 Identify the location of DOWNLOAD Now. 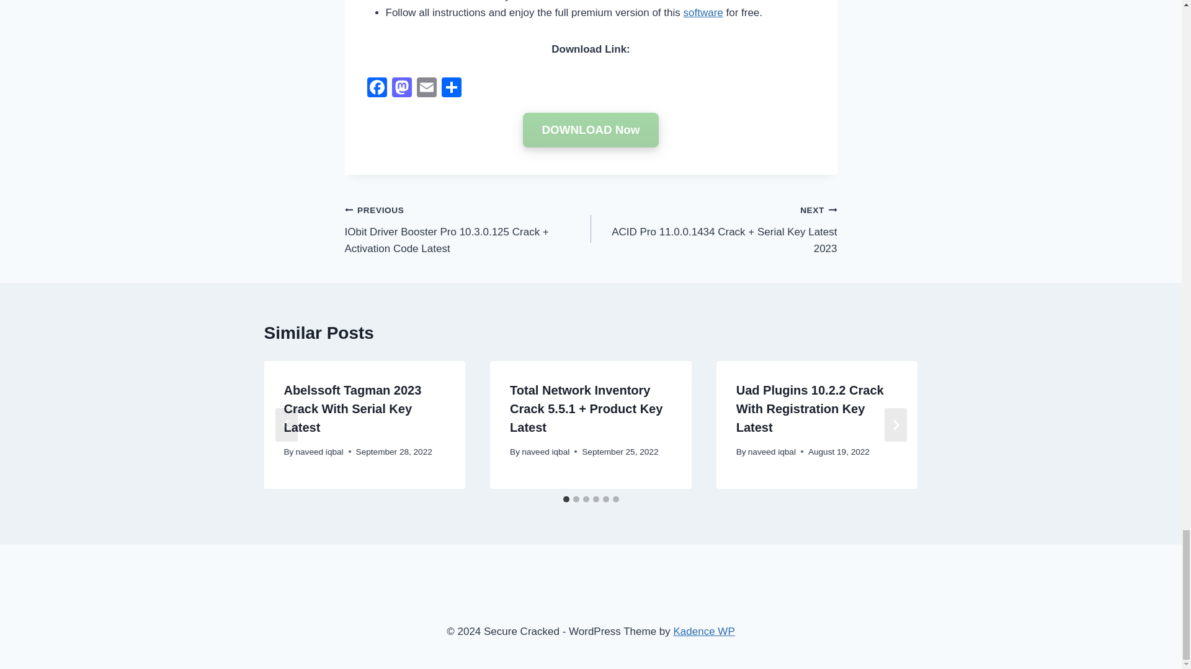
(591, 130).